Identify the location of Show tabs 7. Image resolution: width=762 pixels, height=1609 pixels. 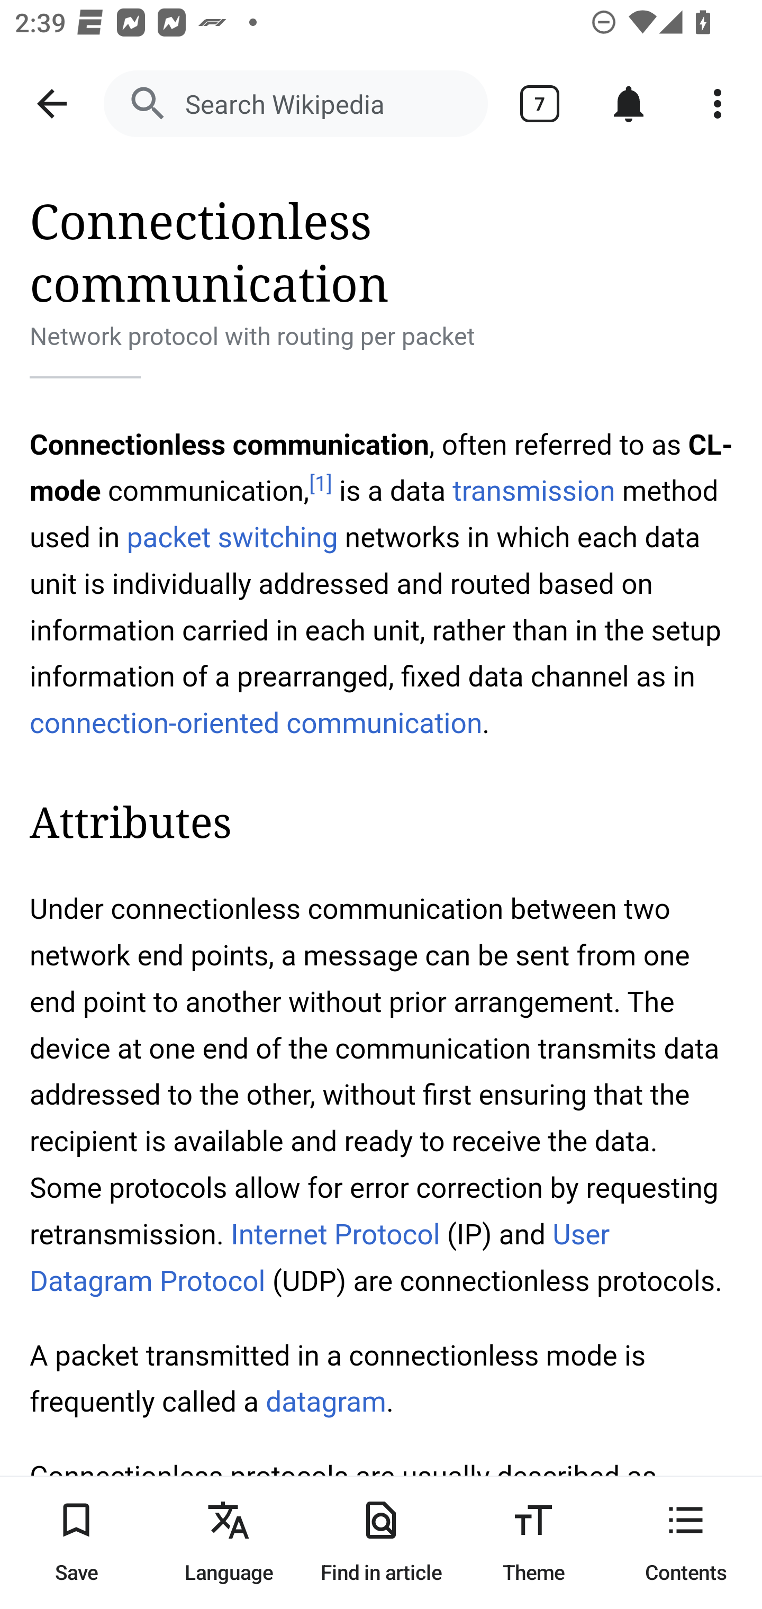
(540, 104).